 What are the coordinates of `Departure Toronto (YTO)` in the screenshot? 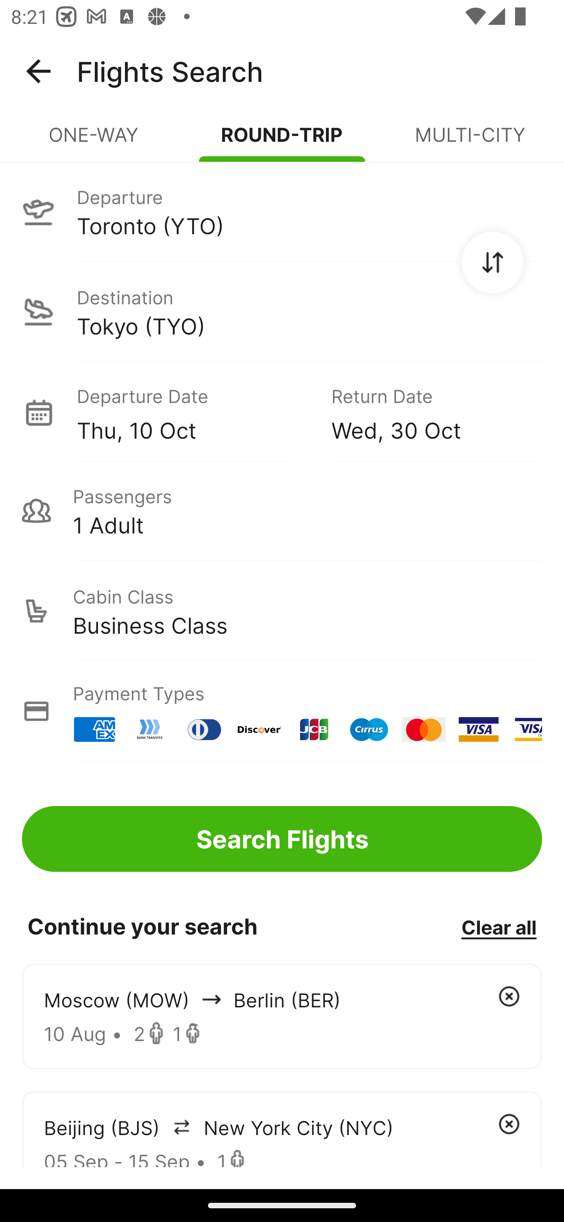 It's located at (282, 211).